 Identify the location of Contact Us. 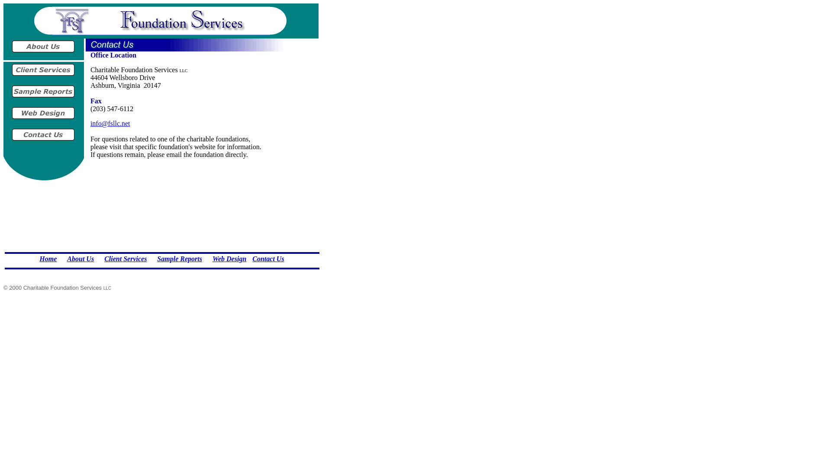
(268, 259).